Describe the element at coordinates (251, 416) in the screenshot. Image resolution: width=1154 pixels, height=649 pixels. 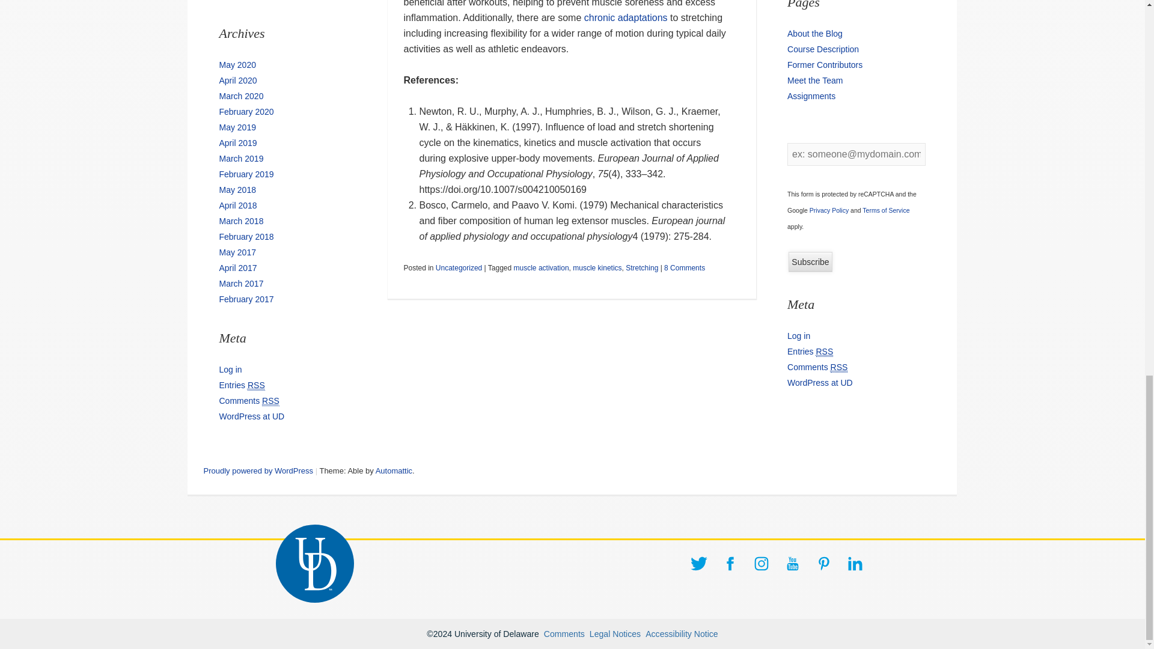
I see `Powered by WordPress at UD` at that location.